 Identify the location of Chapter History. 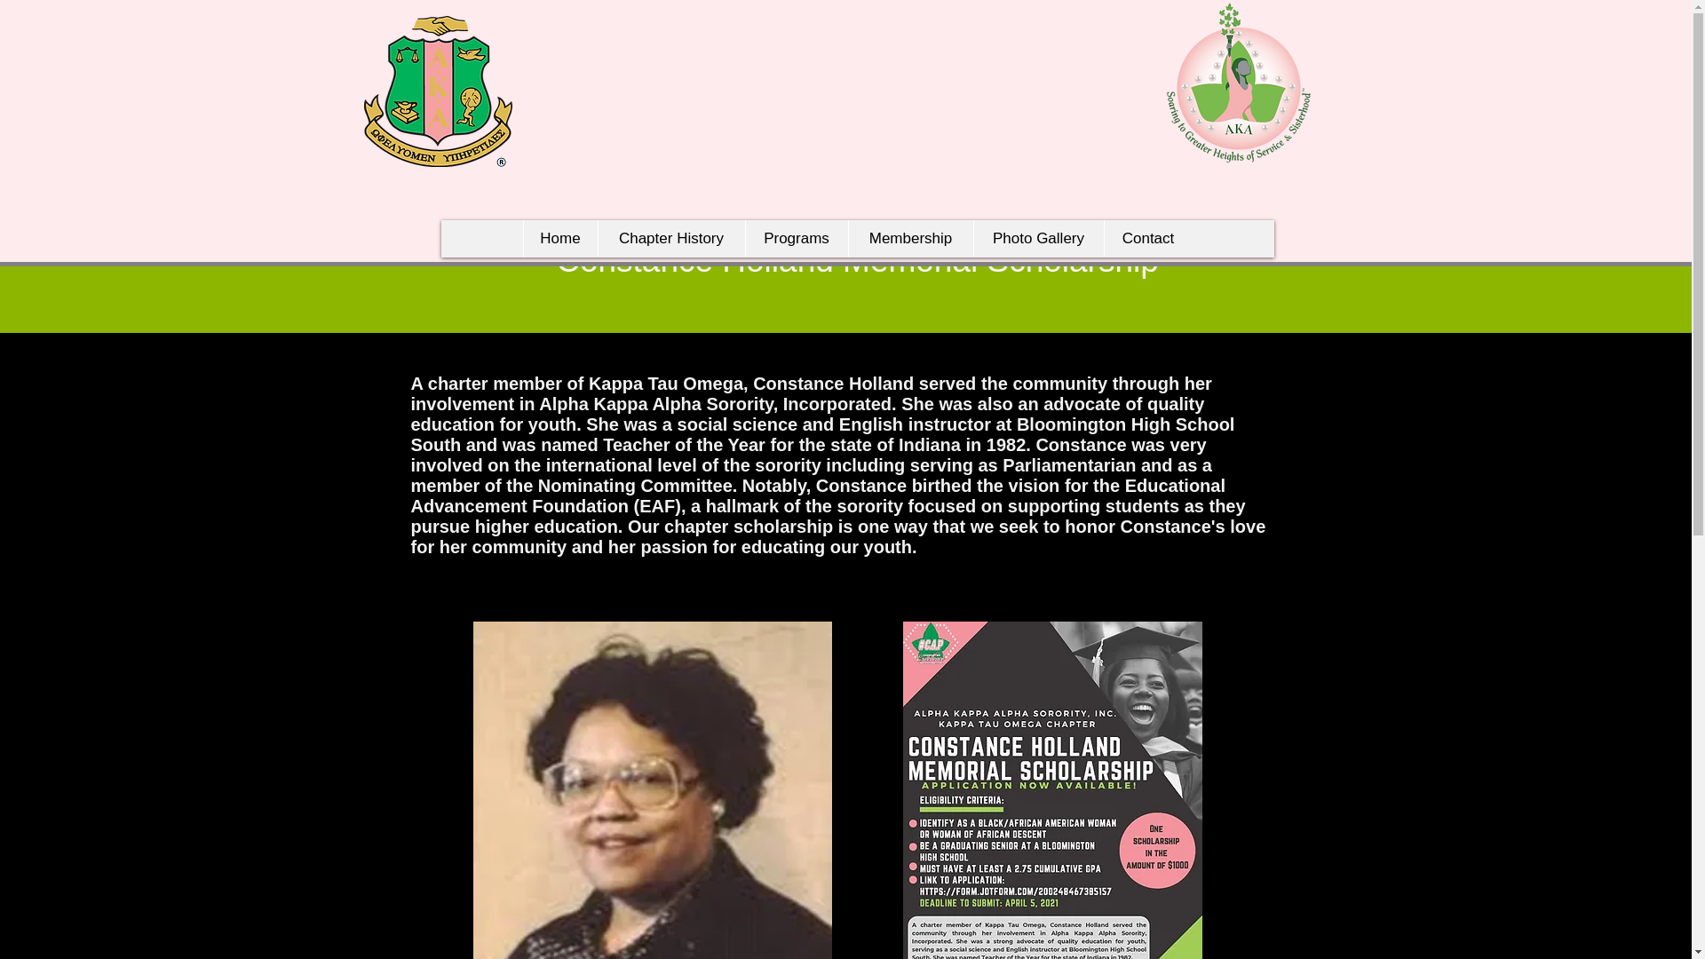
(670, 239).